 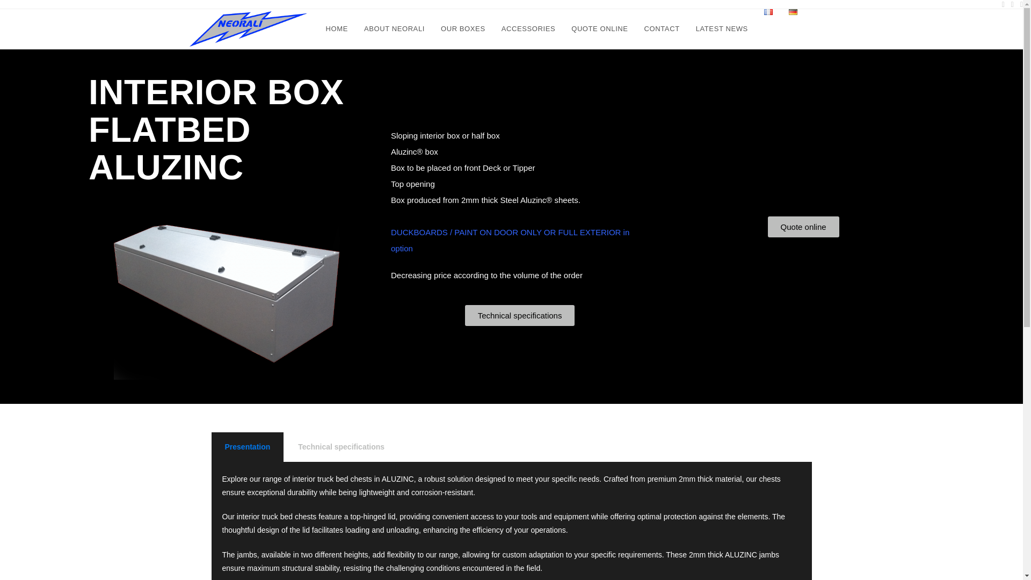 What do you see at coordinates (771, 567) in the screenshot?
I see `Latest News` at bounding box center [771, 567].